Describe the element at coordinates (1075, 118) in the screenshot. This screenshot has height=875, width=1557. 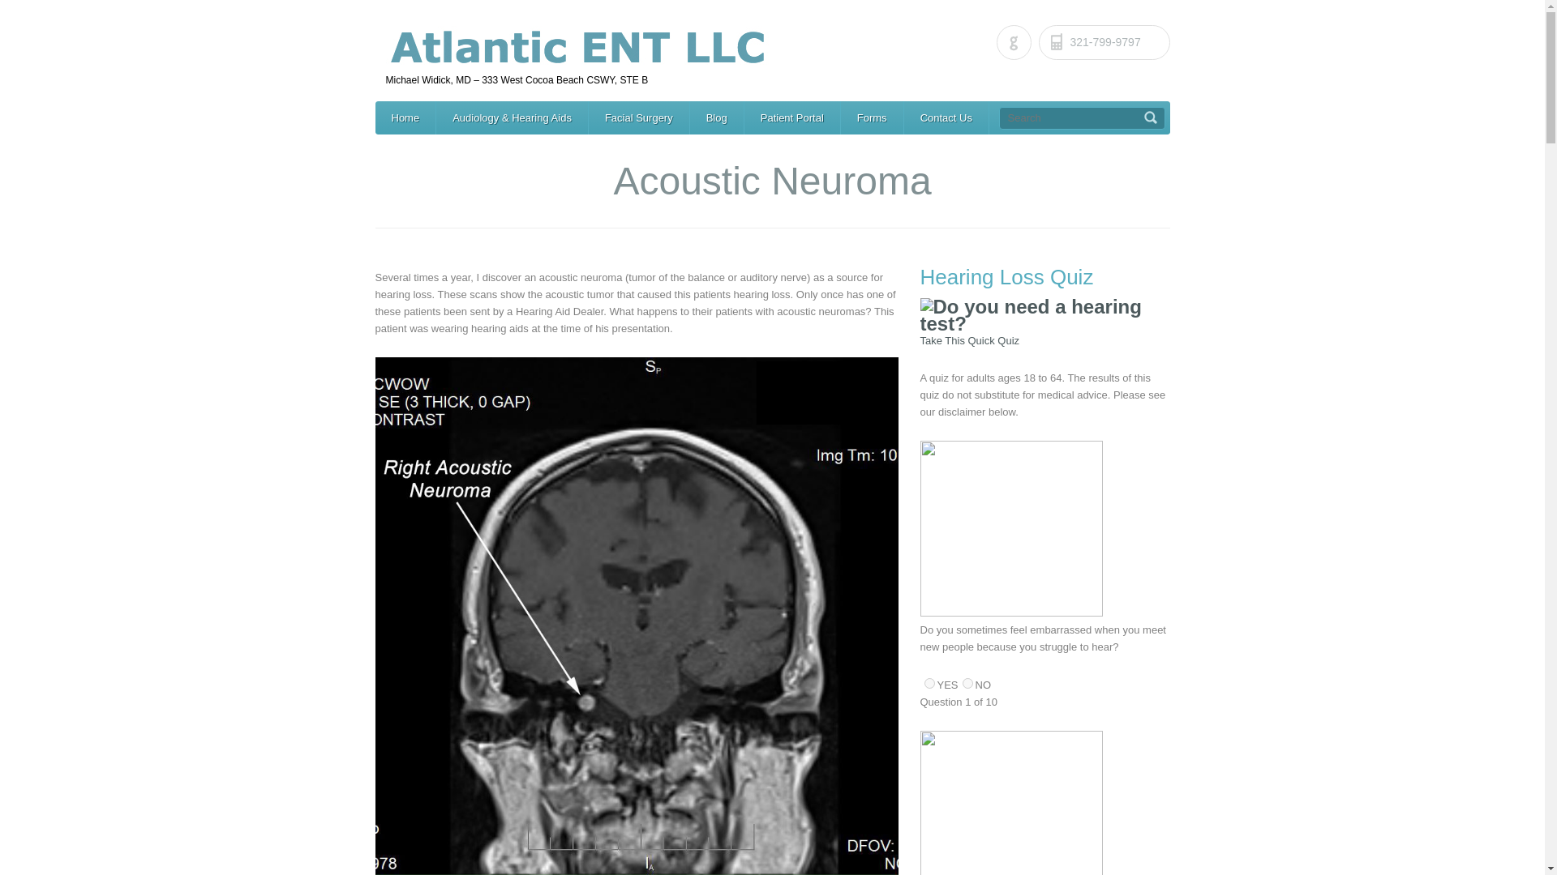
I see `Allergy Testing and Treatment` at that location.